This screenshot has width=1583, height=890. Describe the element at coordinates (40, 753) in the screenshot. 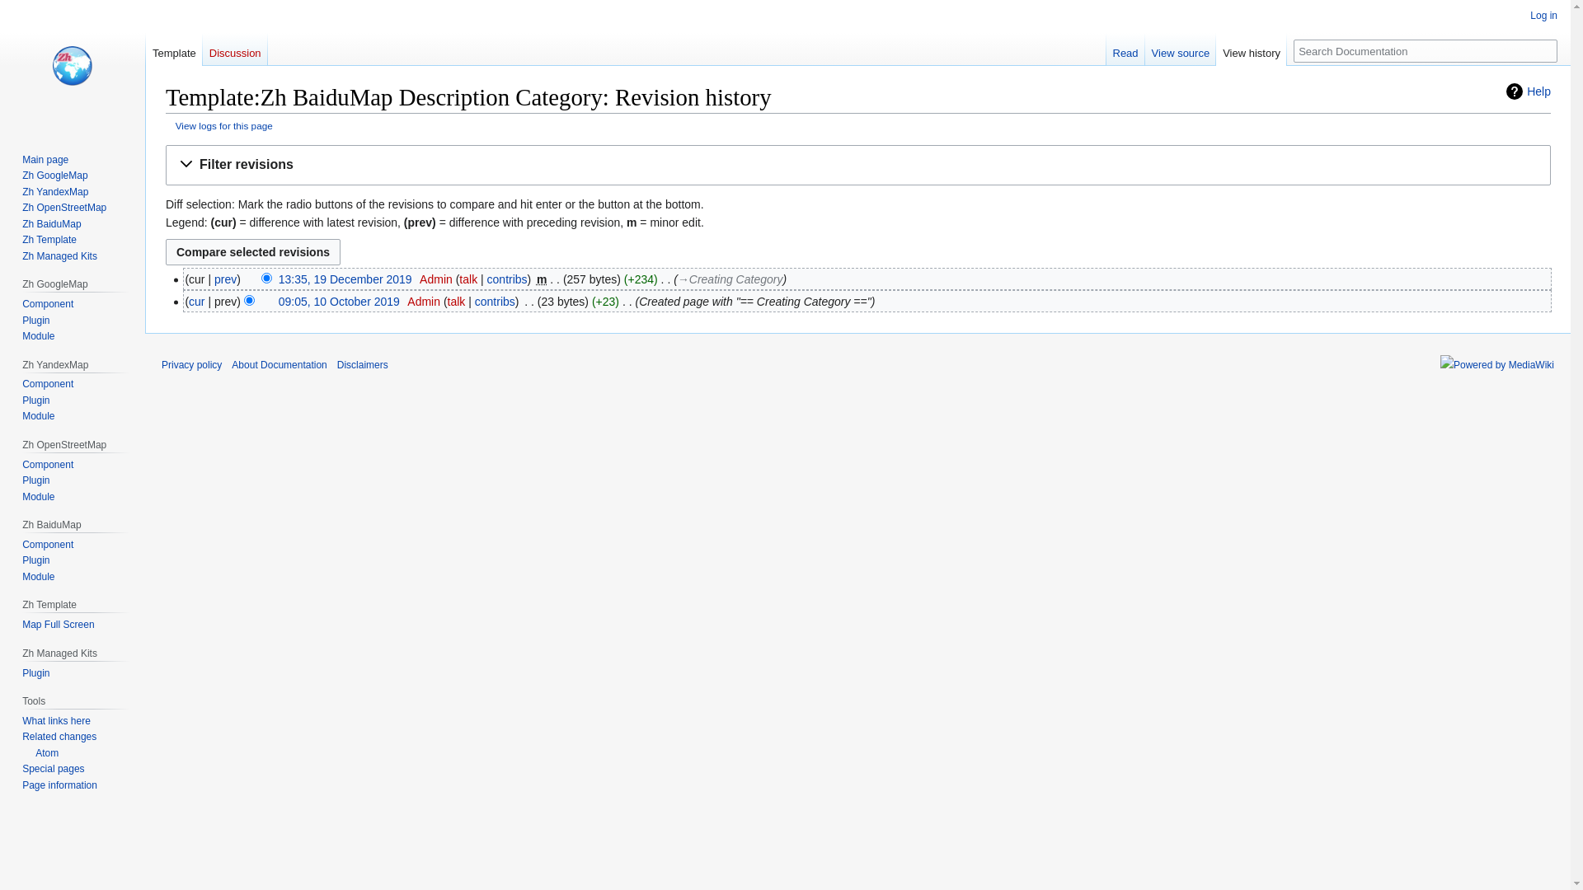

I see `Atom` at that location.